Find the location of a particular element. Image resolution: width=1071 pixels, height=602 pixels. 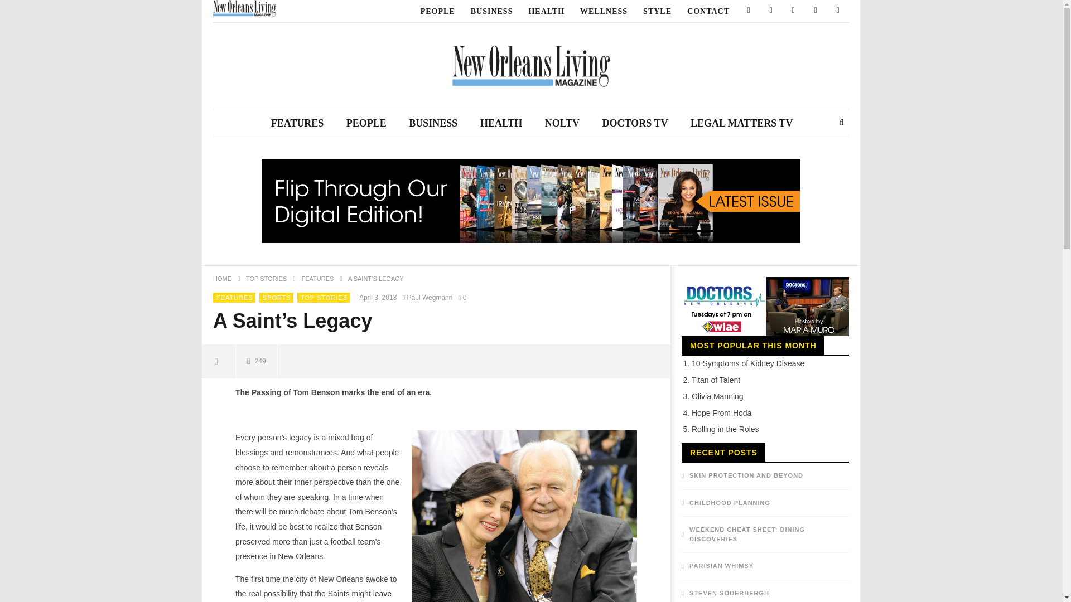

PEOPLE is located at coordinates (437, 11).